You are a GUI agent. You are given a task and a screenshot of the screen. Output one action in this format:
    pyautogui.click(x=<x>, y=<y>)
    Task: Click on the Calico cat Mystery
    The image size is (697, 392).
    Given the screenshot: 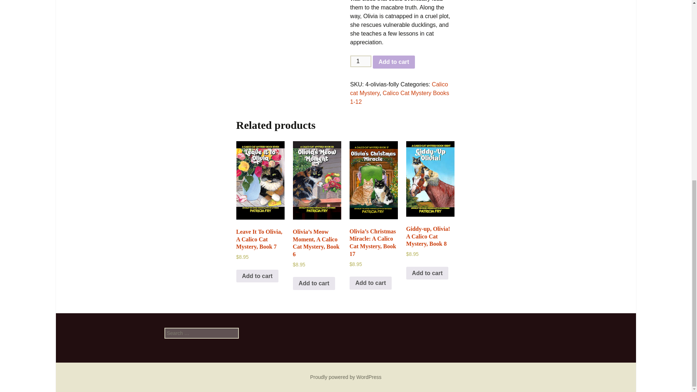 What is the action you would take?
    pyautogui.click(x=399, y=89)
    